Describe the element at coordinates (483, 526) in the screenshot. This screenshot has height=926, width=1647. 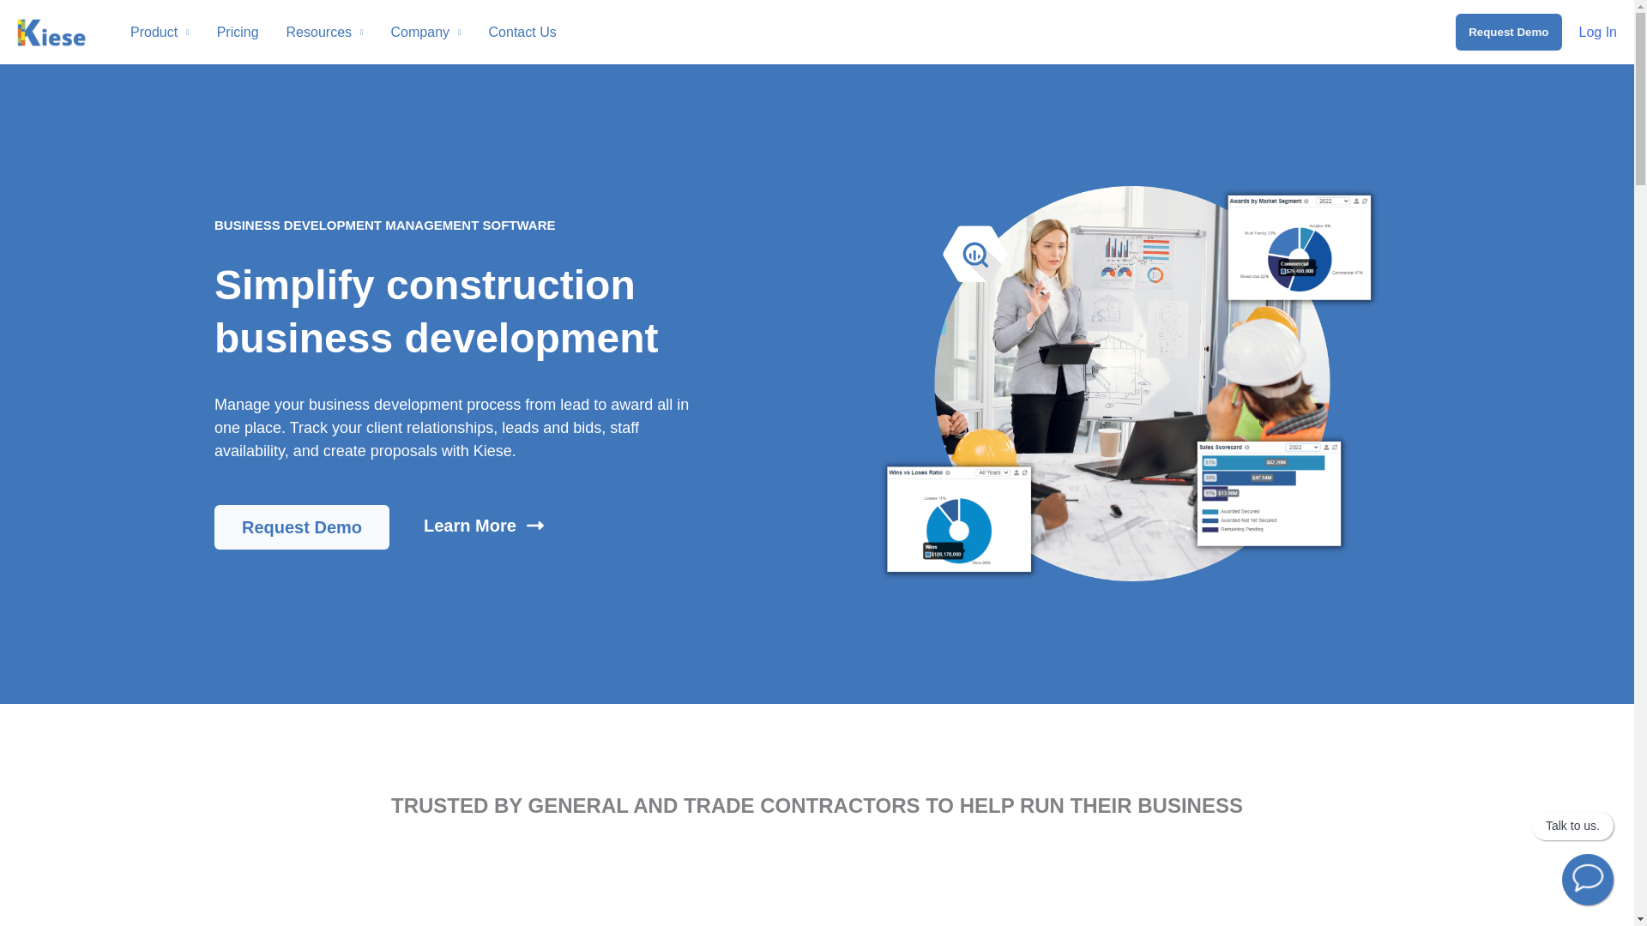
I see `Learn More` at that location.